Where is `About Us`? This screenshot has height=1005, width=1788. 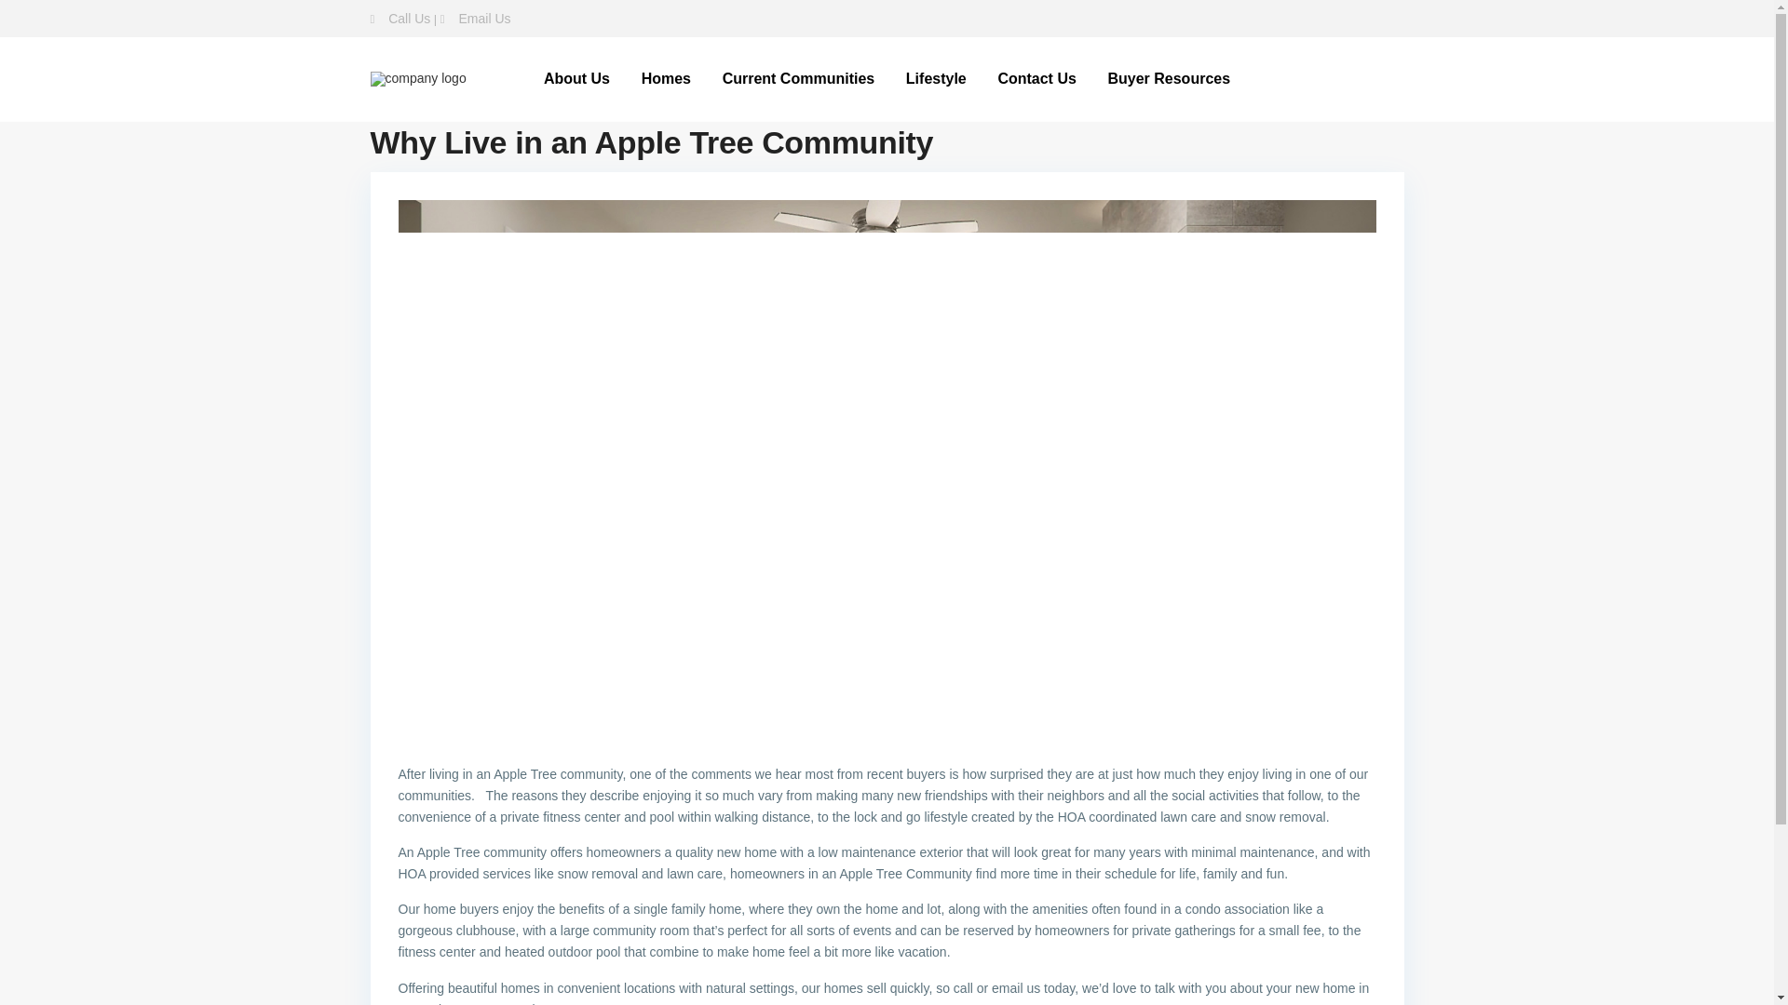
About Us is located at coordinates (576, 78).